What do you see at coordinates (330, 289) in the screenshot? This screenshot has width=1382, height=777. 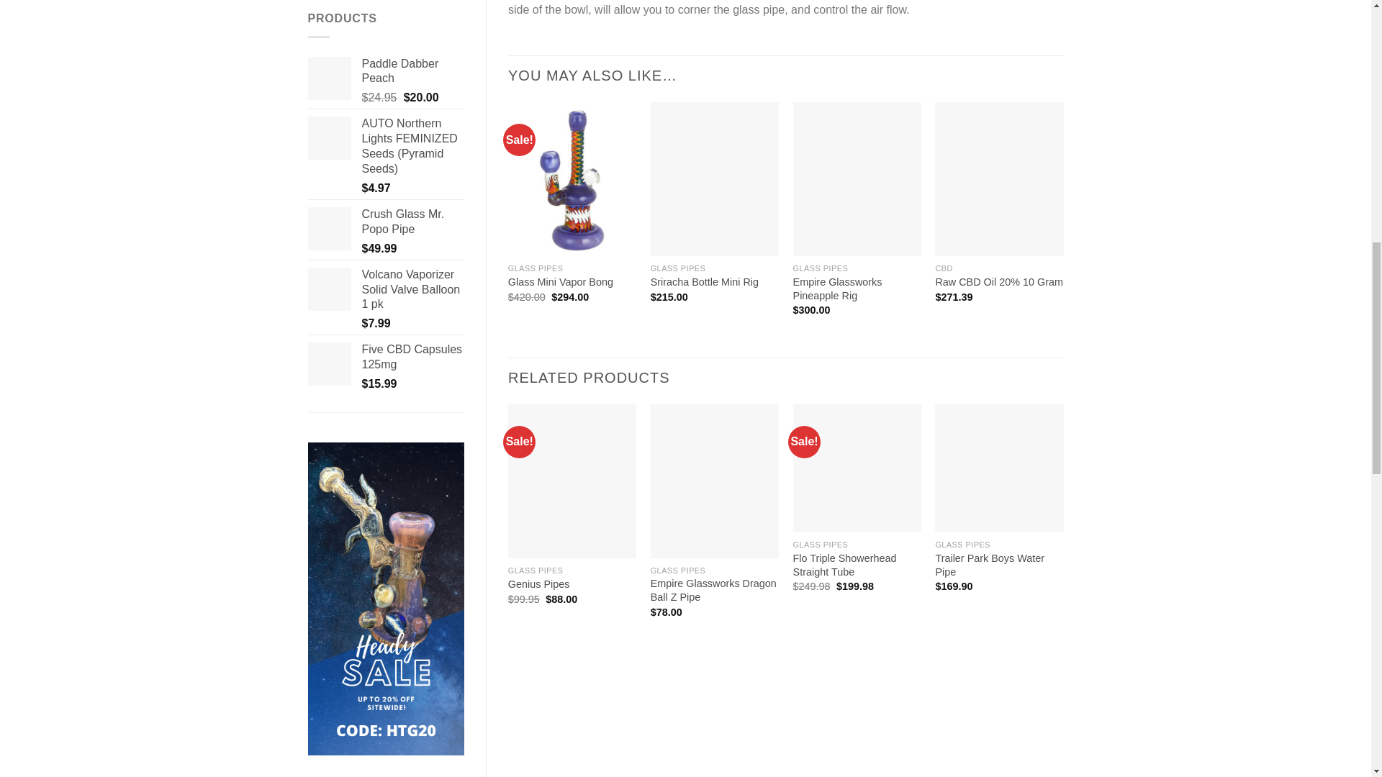 I see `Volcano Vaporizer Solid Valve Balloon 1 pk` at bounding box center [330, 289].